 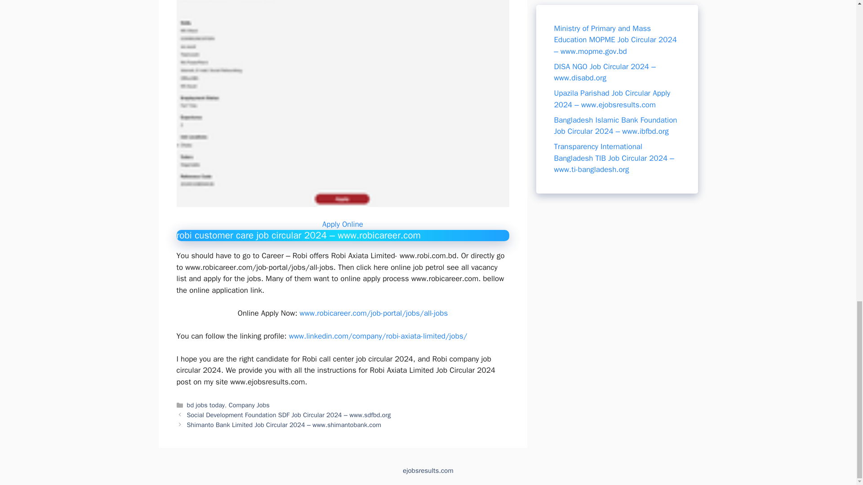 I want to click on Company Jobs, so click(x=249, y=405).